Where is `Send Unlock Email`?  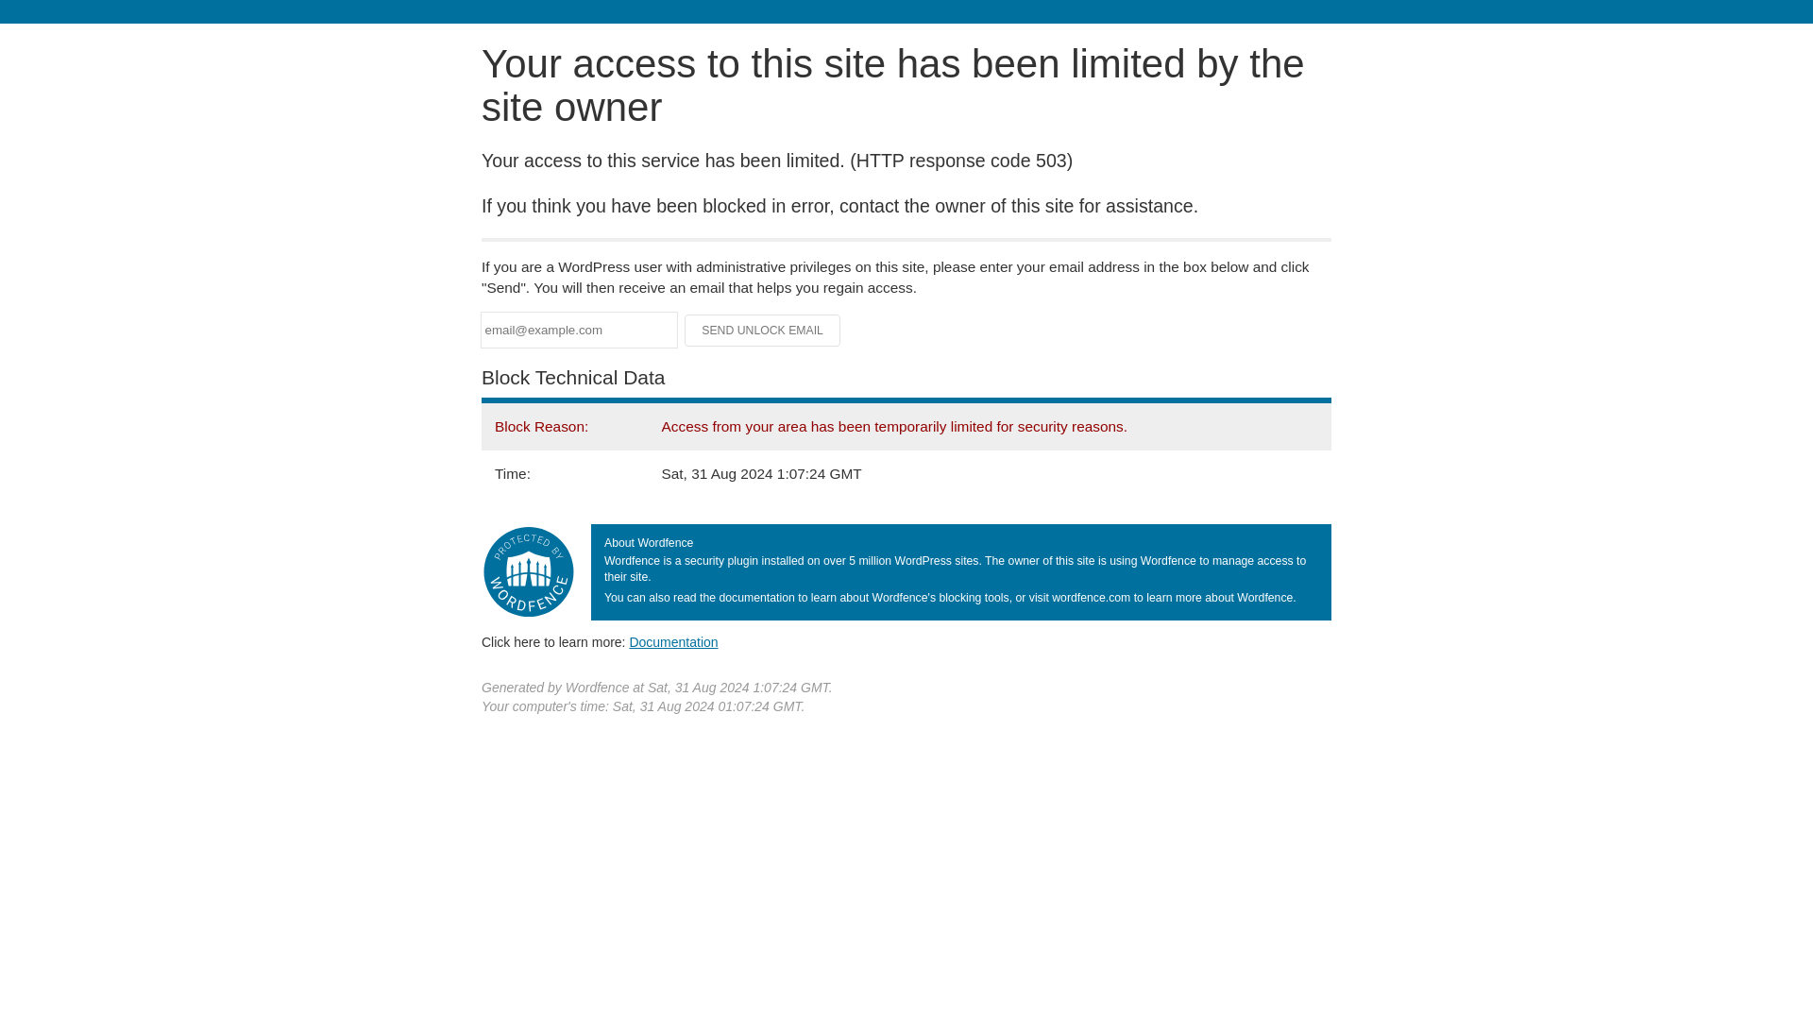 Send Unlock Email is located at coordinates (763, 331).